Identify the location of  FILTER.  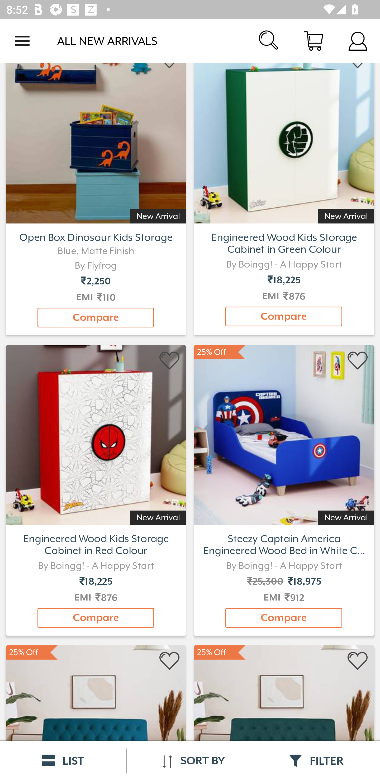
(317, 761).